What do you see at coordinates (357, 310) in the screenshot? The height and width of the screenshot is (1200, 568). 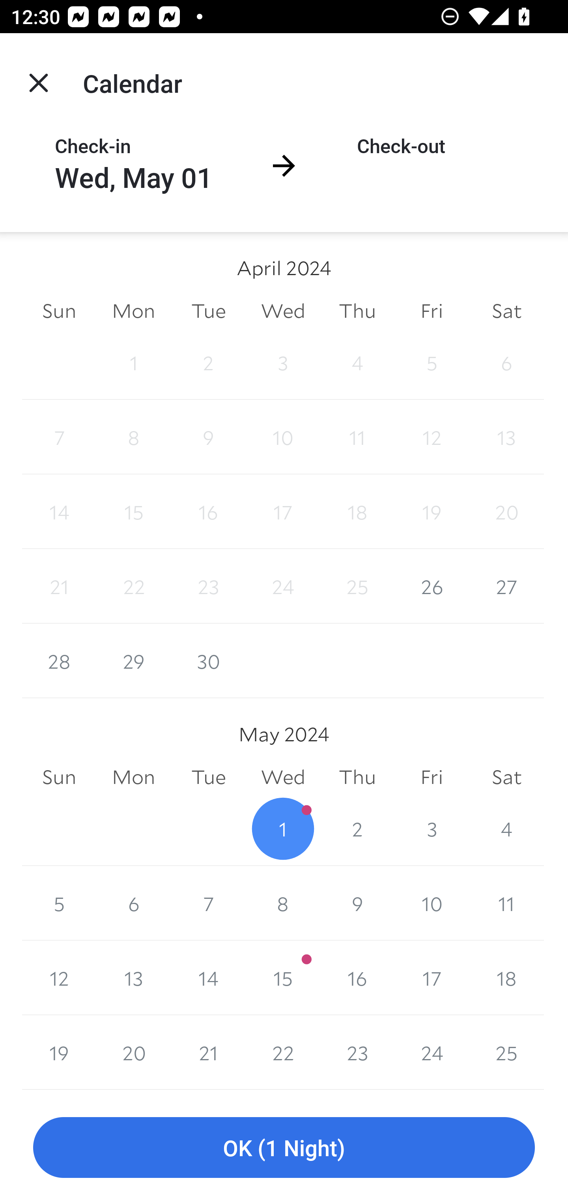 I see `Thu` at bounding box center [357, 310].